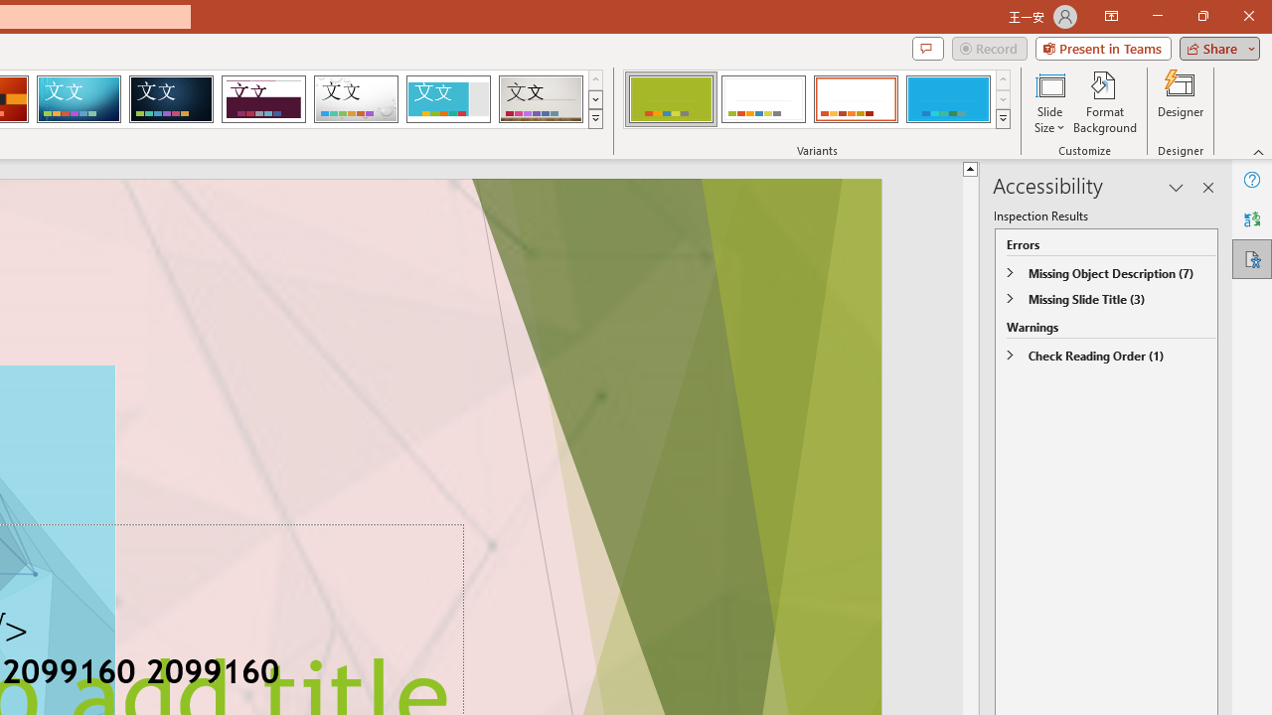 This screenshot has height=715, width=1272. I want to click on Format Background, so click(1105, 101).